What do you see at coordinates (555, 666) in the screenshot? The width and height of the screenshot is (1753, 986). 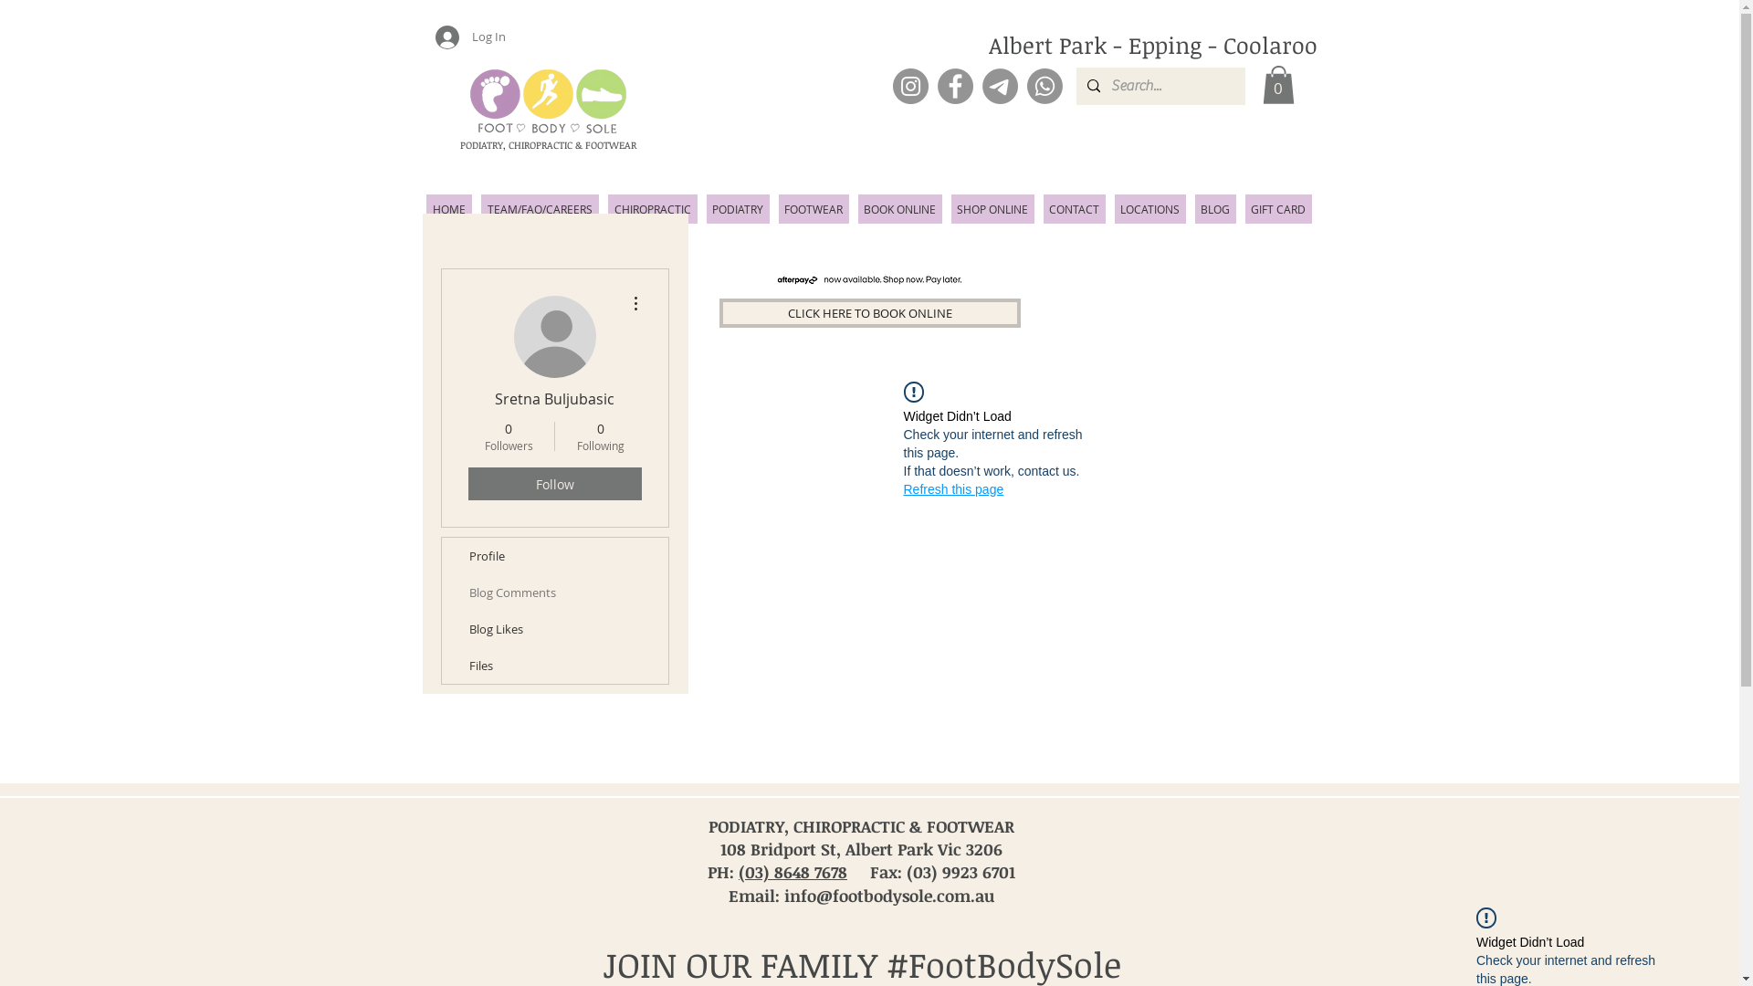 I see `Files` at bounding box center [555, 666].